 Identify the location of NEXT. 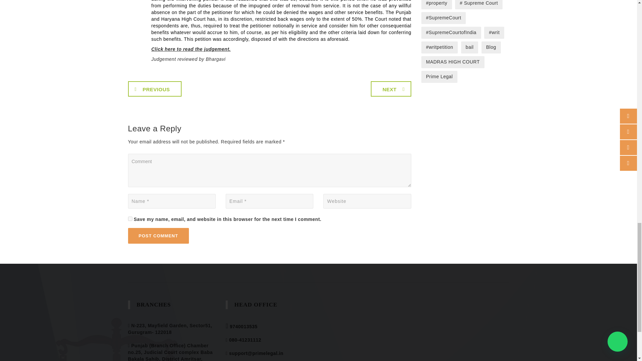
(391, 89).